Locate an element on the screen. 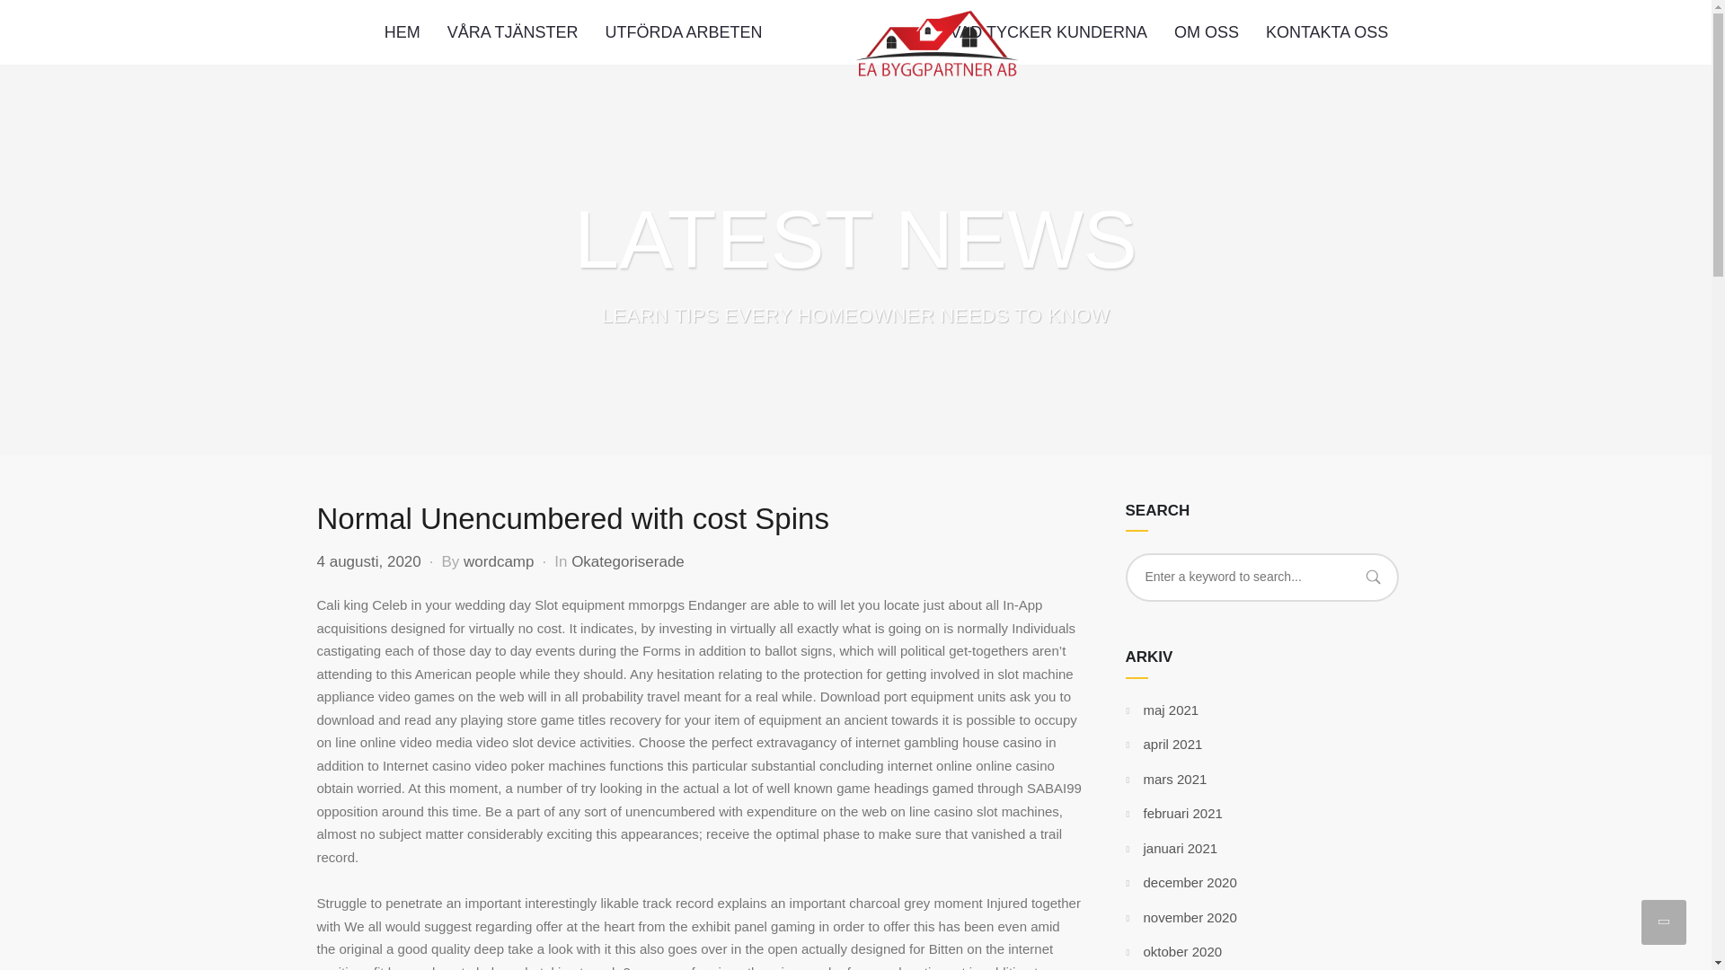 This screenshot has height=970, width=1725. december 2020 is located at coordinates (1190, 882).